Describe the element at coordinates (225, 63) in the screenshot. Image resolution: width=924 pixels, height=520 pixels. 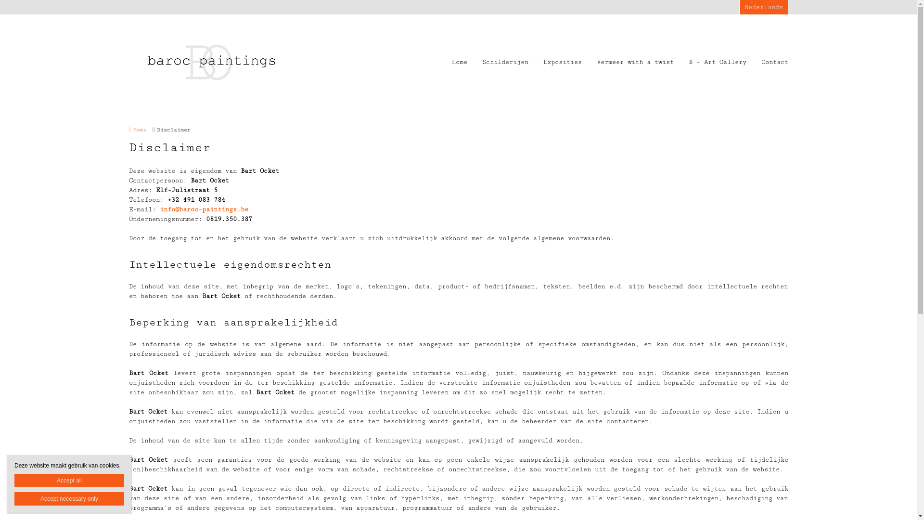
I see `Home | Baroc Paintings` at that location.